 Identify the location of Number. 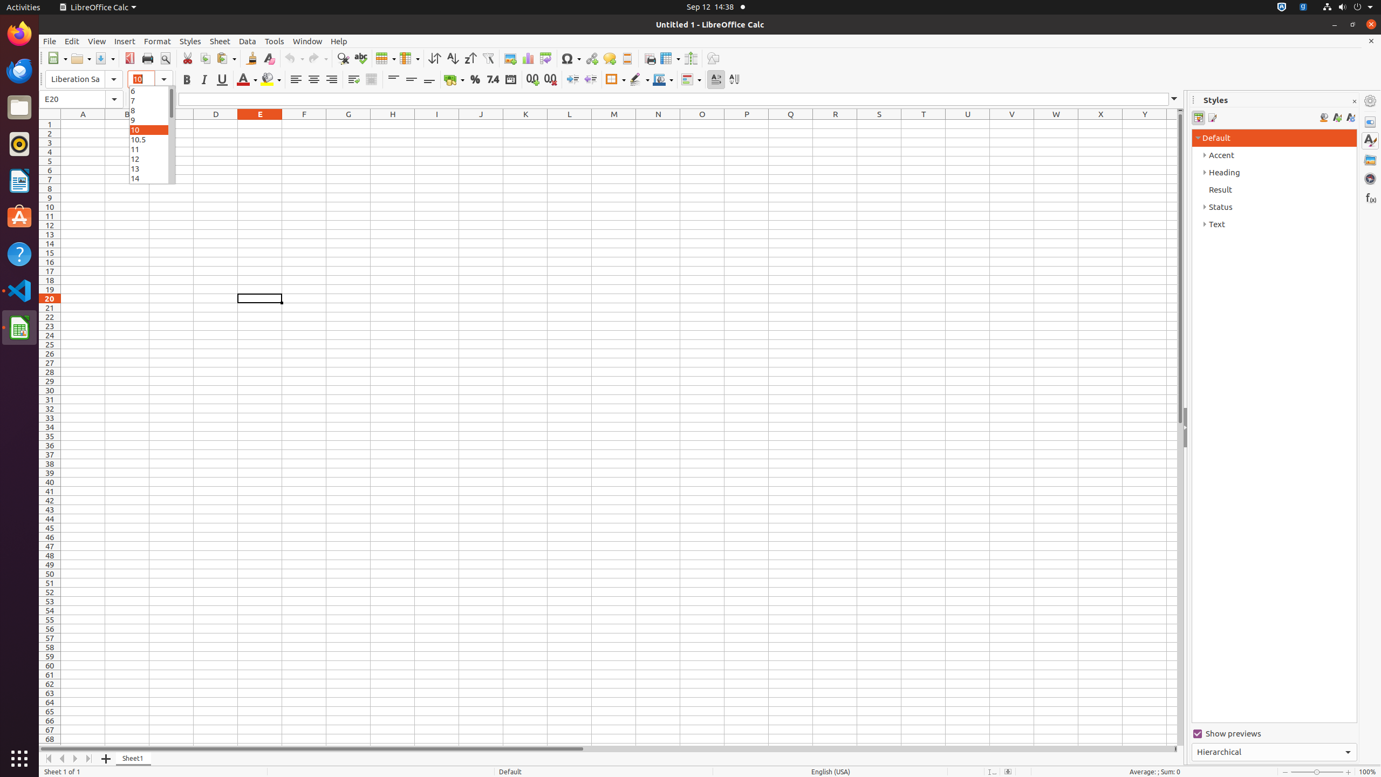
(493, 80).